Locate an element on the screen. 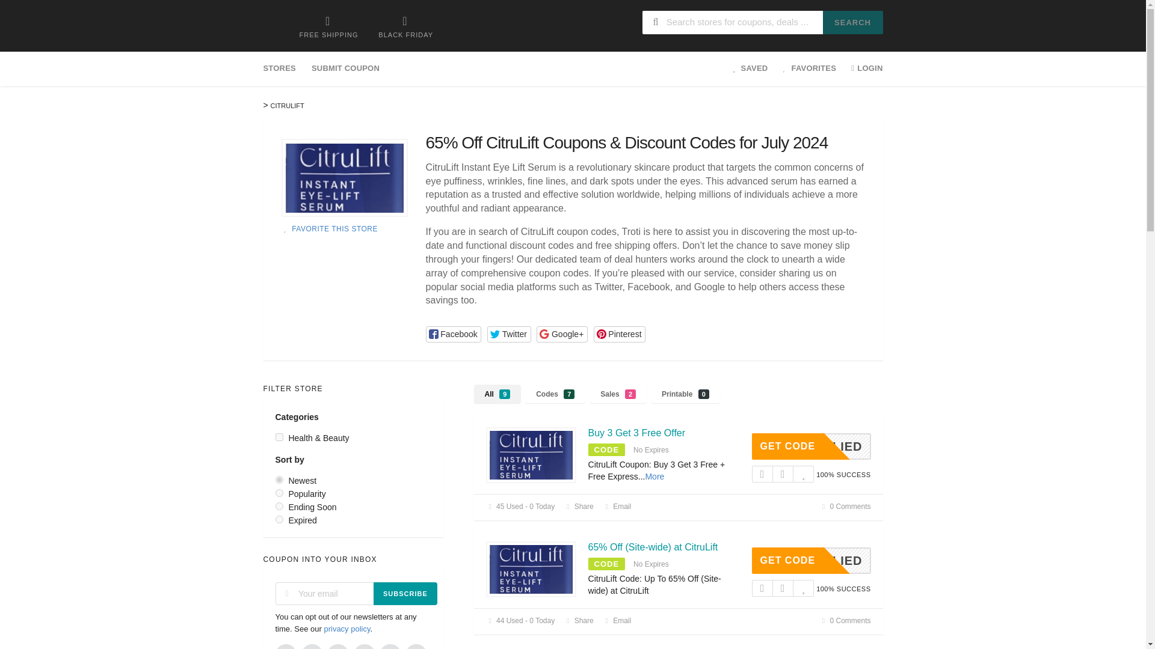  Share it with your friend is located at coordinates (578, 506).